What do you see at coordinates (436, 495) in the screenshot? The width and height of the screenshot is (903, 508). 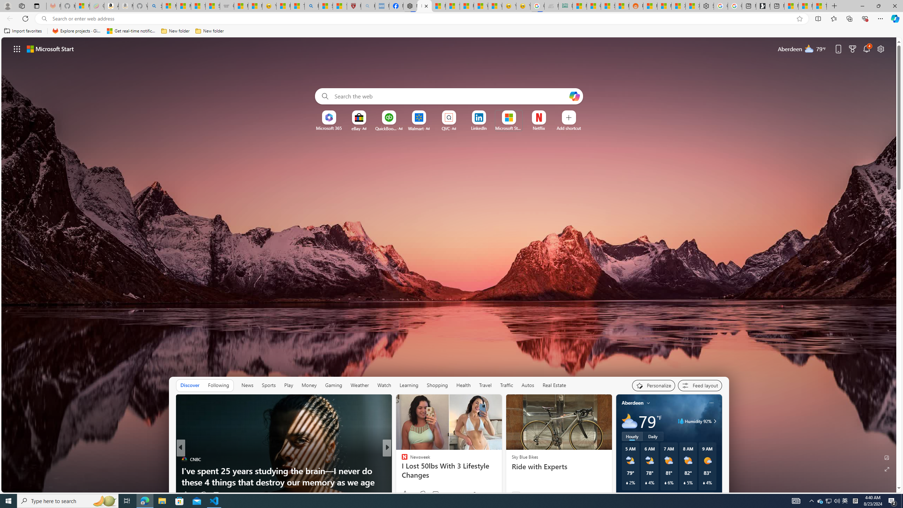 I see `View comments 100 Comment` at bounding box center [436, 495].